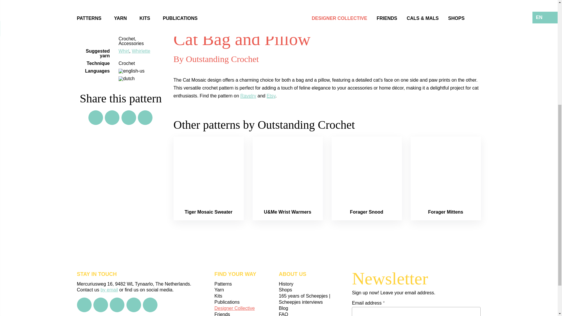 Image resolution: width=562 pixels, height=316 pixels. What do you see at coordinates (246, 284) in the screenshot?
I see `Patterns` at bounding box center [246, 284].